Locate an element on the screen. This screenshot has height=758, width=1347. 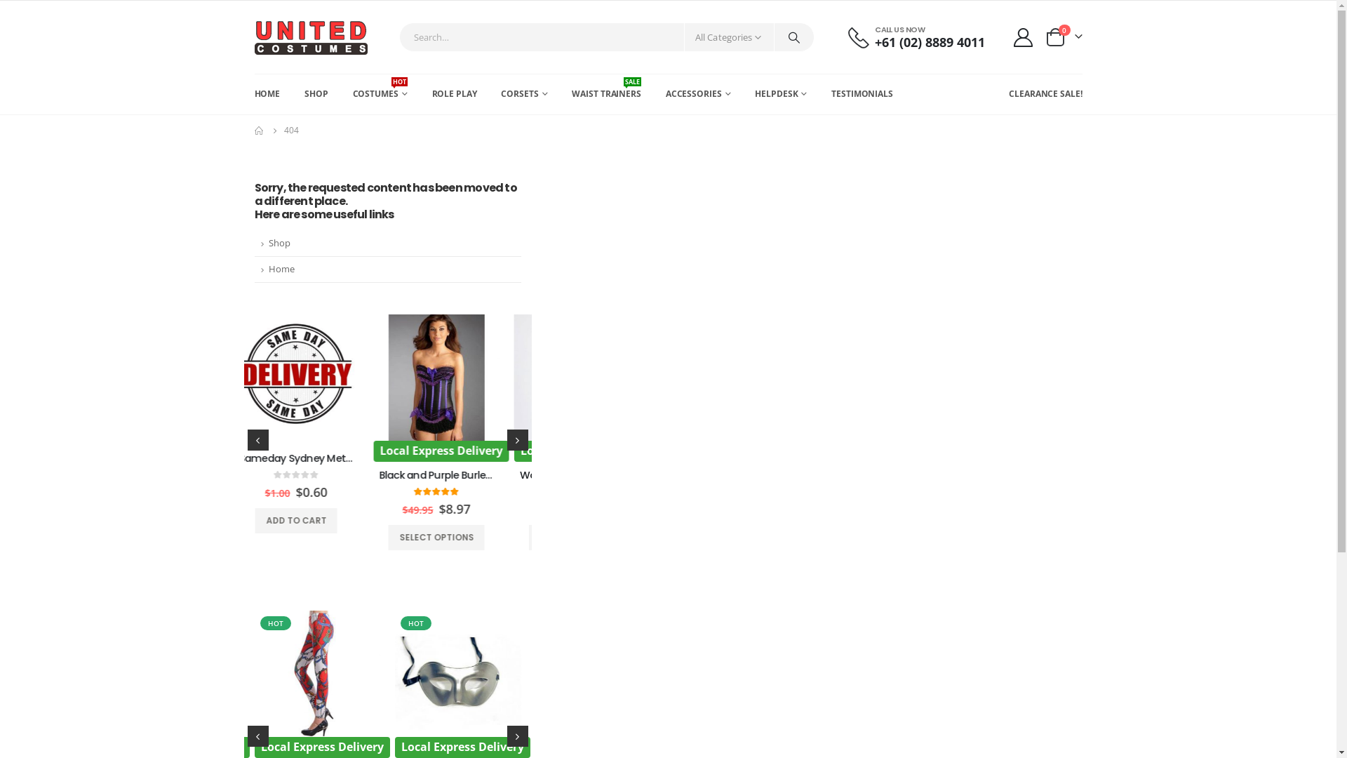
TESTIMONIALS is located at coordinates (862, 94).